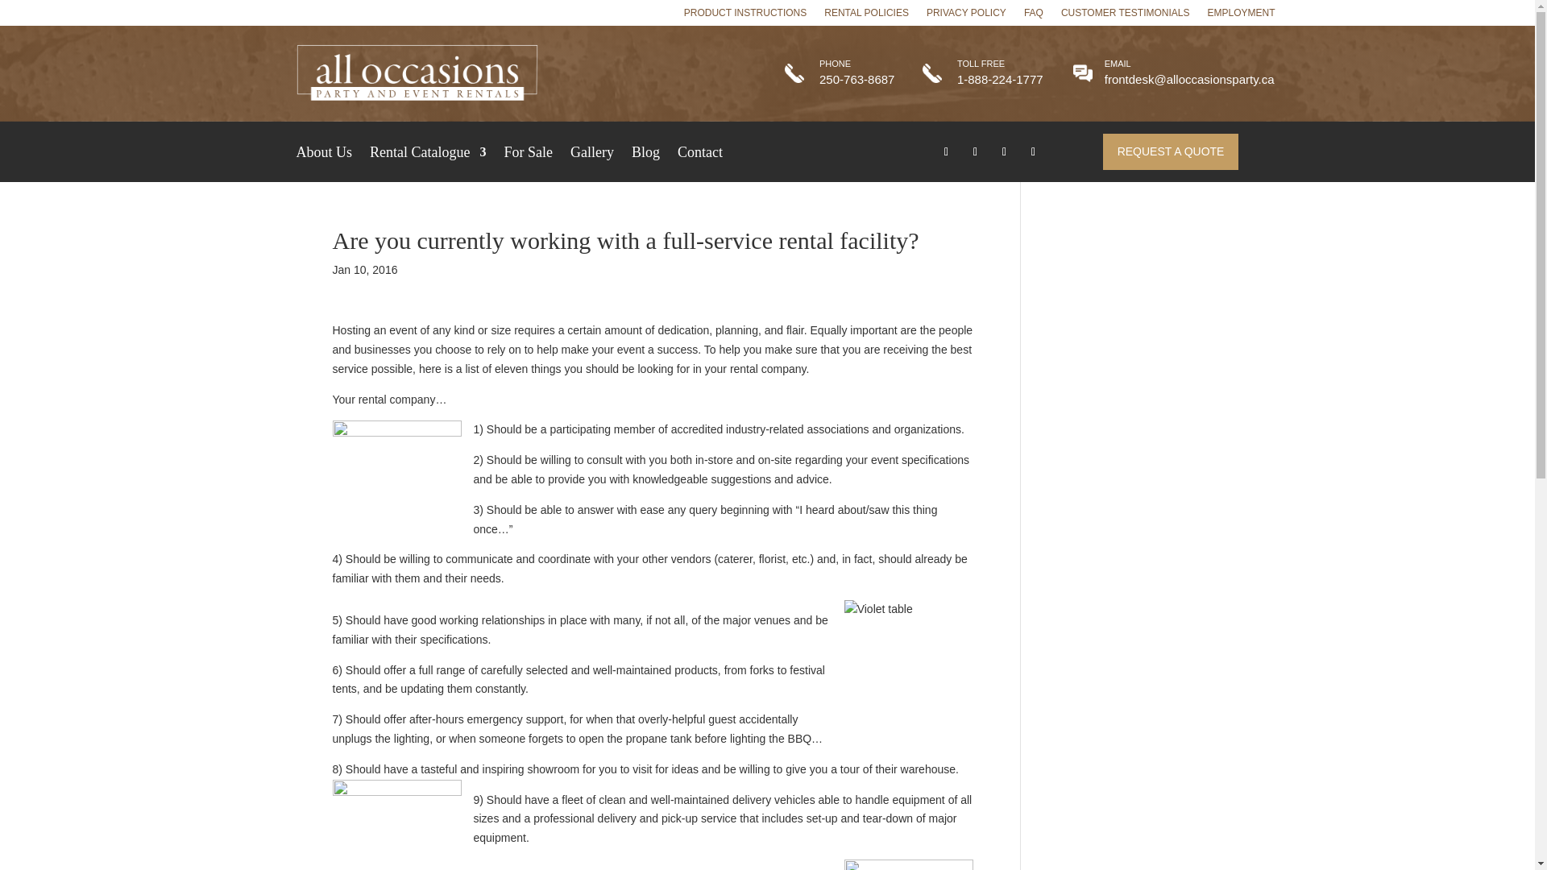 The height and width of the screenshot is (870, 1547). Describe the element at coordinates (1125, 16) in the screenshot. I see `CUSTOMER TESTIMONIALS` at that location.